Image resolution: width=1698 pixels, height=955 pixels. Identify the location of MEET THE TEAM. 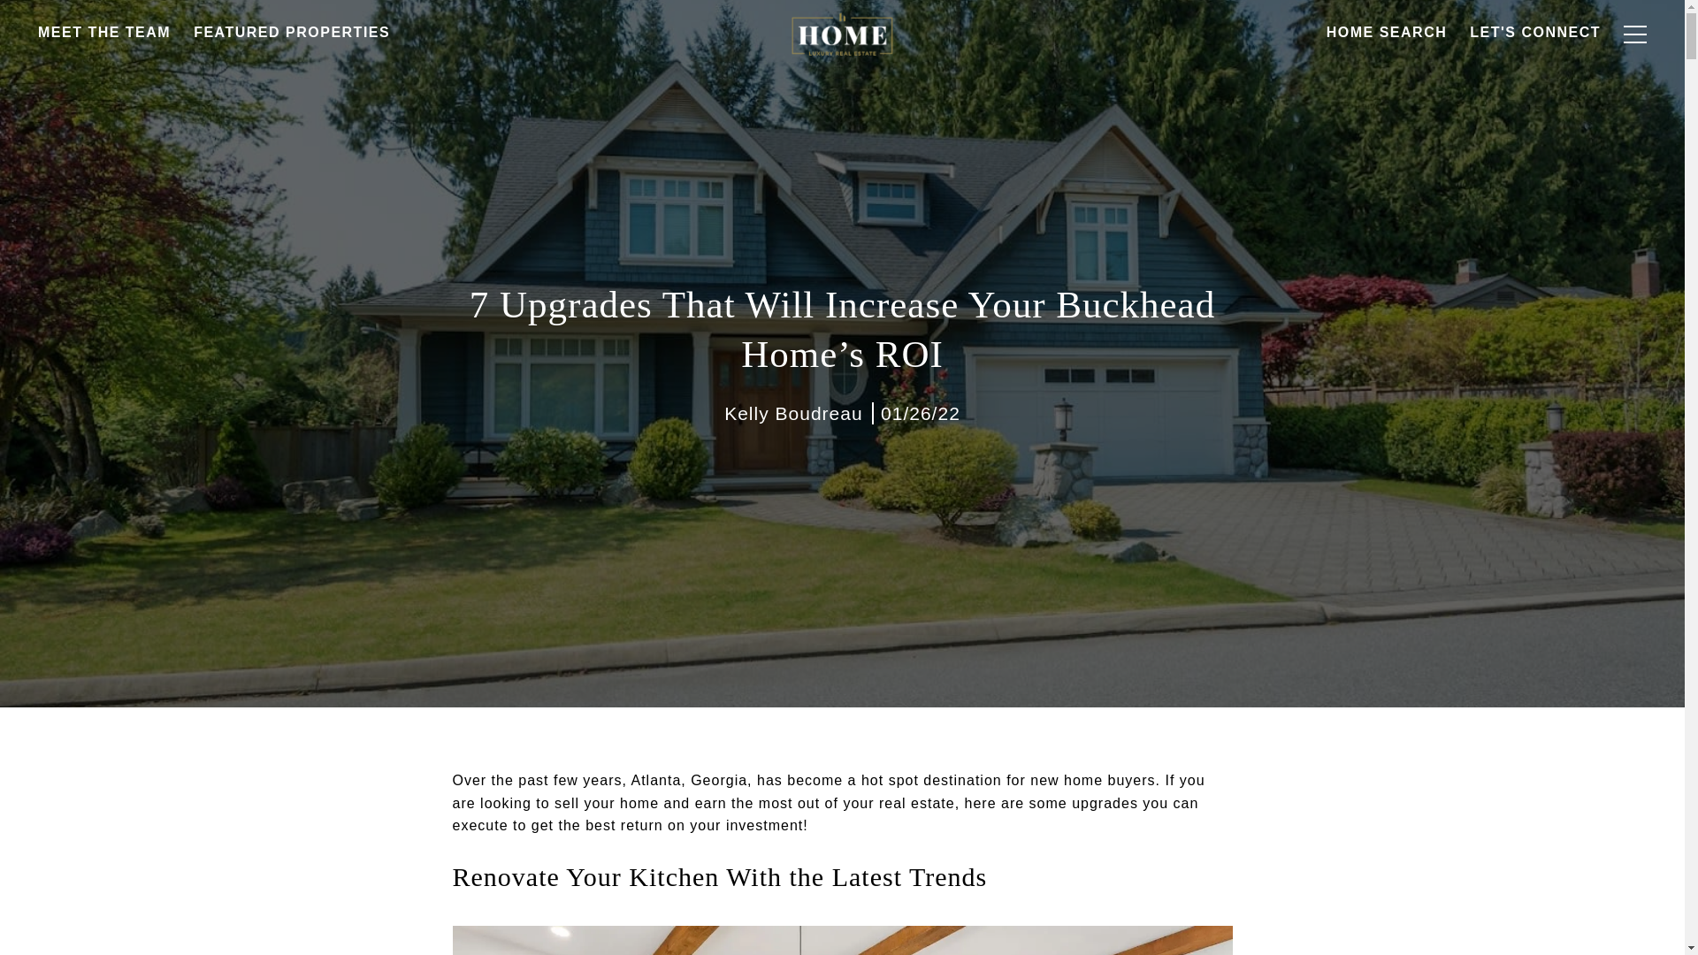
(104, 83).